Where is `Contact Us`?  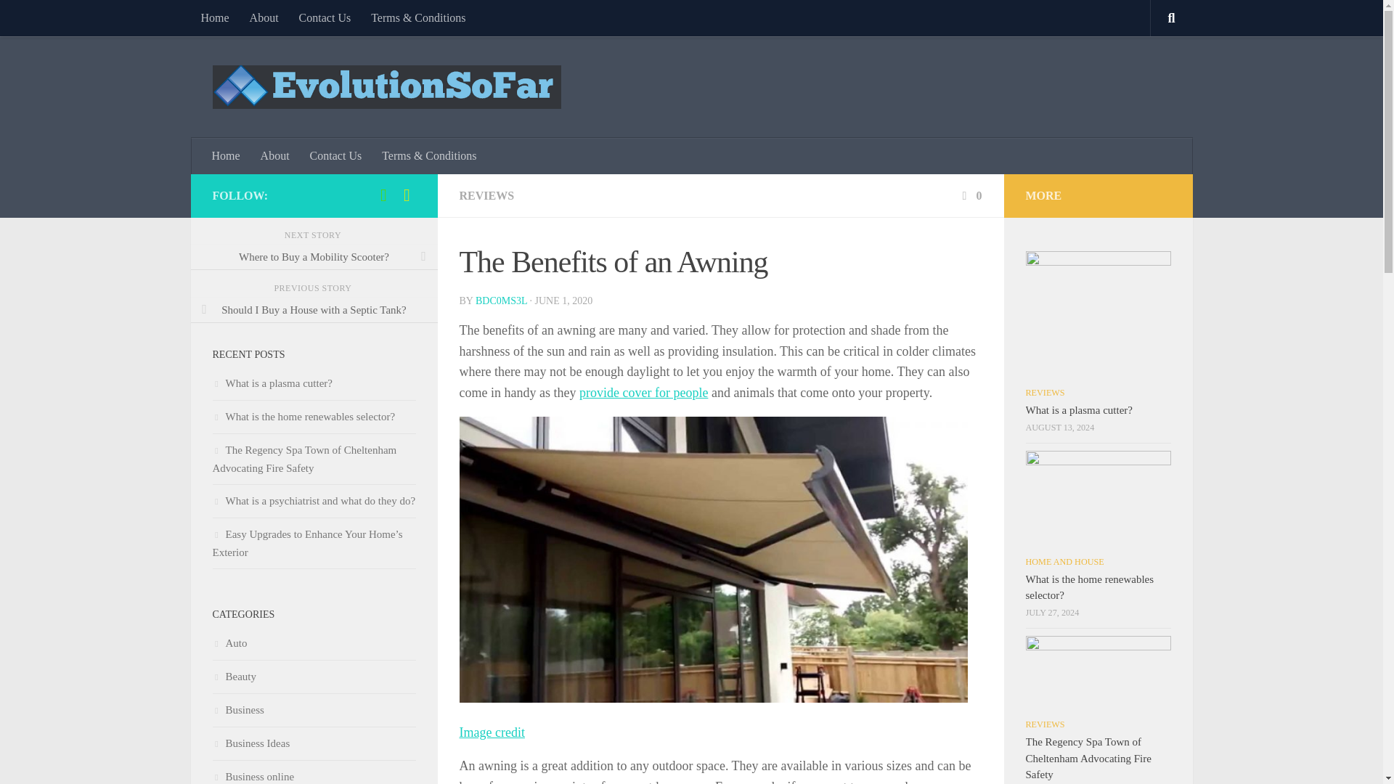
Contact Us is located at coordinates (325, 17).